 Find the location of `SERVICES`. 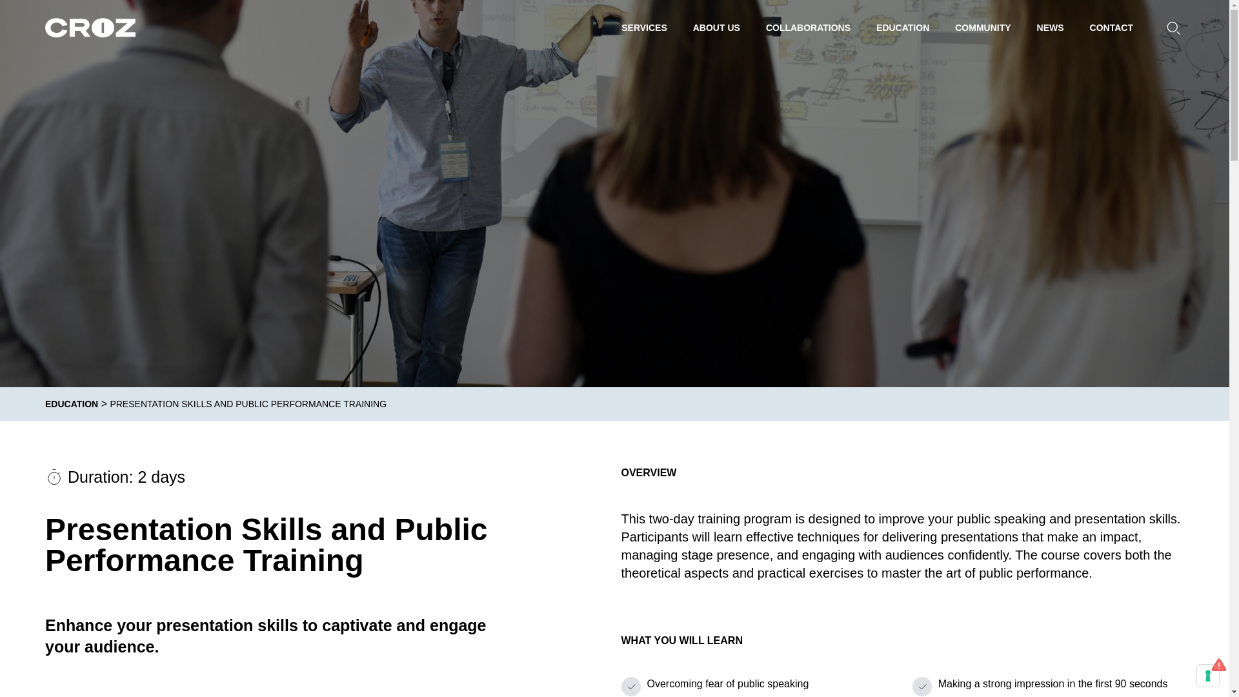

SERVICES is located at coordinates (644, 27).